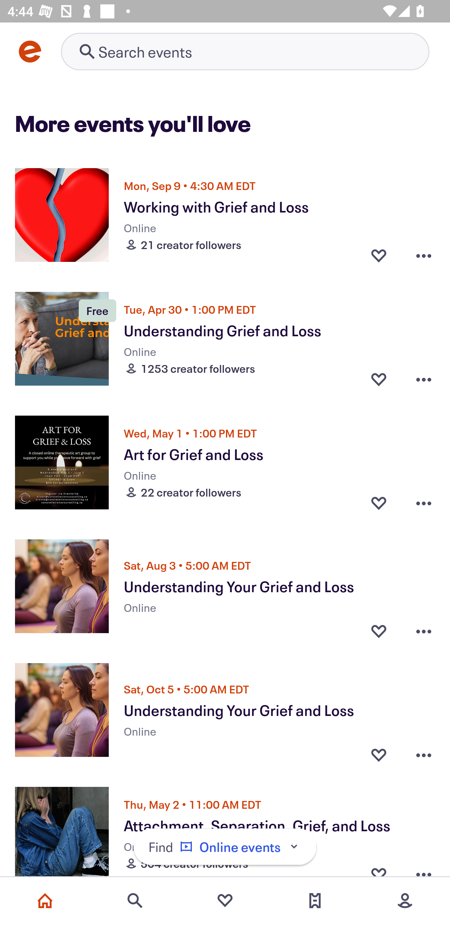  What do you see at coordinates (379, 255) in the screenshot?
I see `Favorite button` at bounding box center [379, 255].